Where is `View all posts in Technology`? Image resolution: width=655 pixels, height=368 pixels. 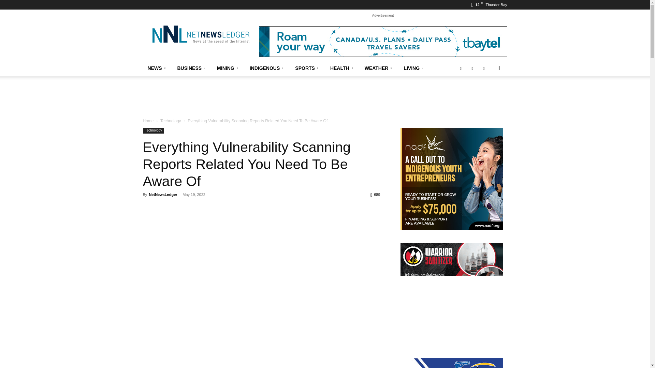 View all posts in Technology is located at coordinates (171, 121).